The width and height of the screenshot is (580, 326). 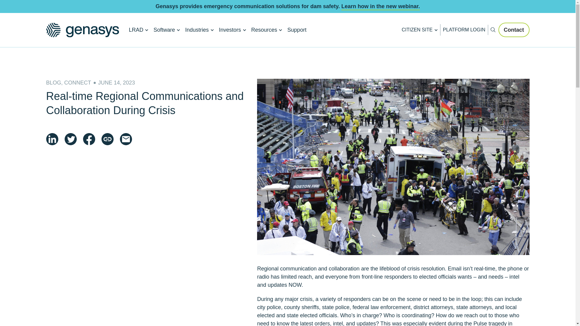 I want to click on LRAD, so click(x=271, y=48).